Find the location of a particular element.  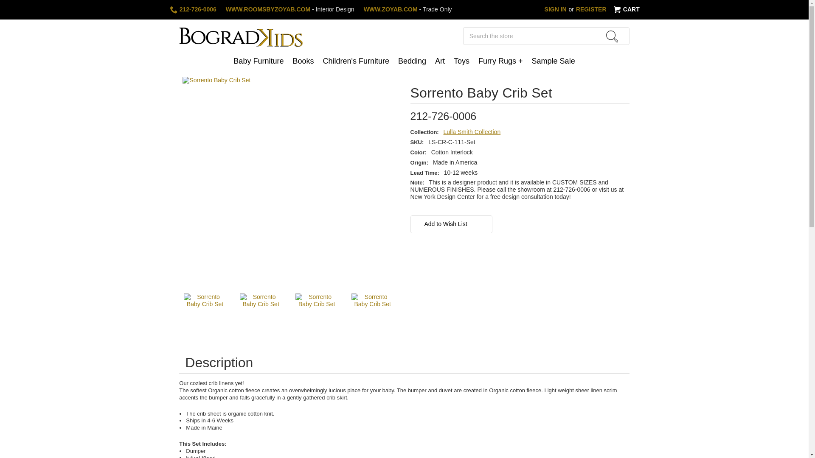

Bograd Kids is located at coordinates (241, 36).